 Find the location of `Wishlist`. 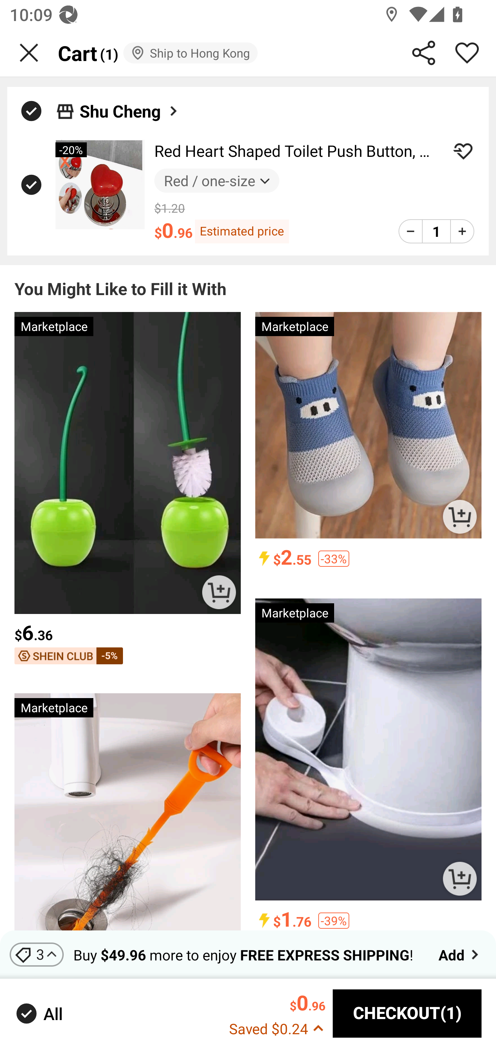

Wishlist is located at coordinates (467, 53).